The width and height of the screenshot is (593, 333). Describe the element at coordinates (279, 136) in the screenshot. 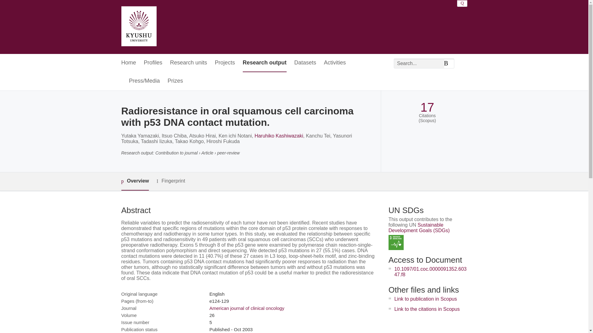

I see `Haruhiko Kashiwazaki` at that location.